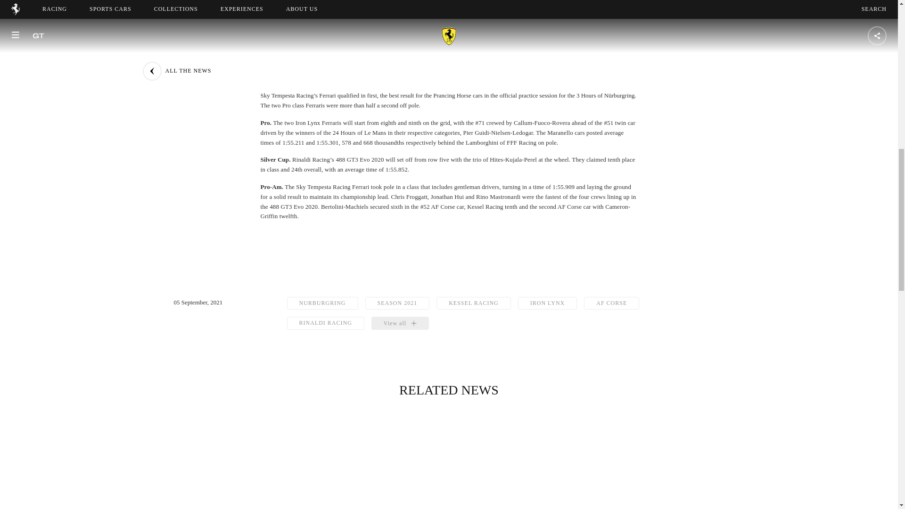 The width and height of the screenshot is (905, 509). I want to click on SEASON 2021, so click(398, 303).